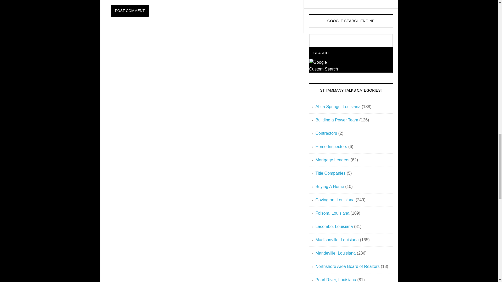 The width and height of the screenshot is (502, 282). I want to click on Buying A Home, so click(329, 186).